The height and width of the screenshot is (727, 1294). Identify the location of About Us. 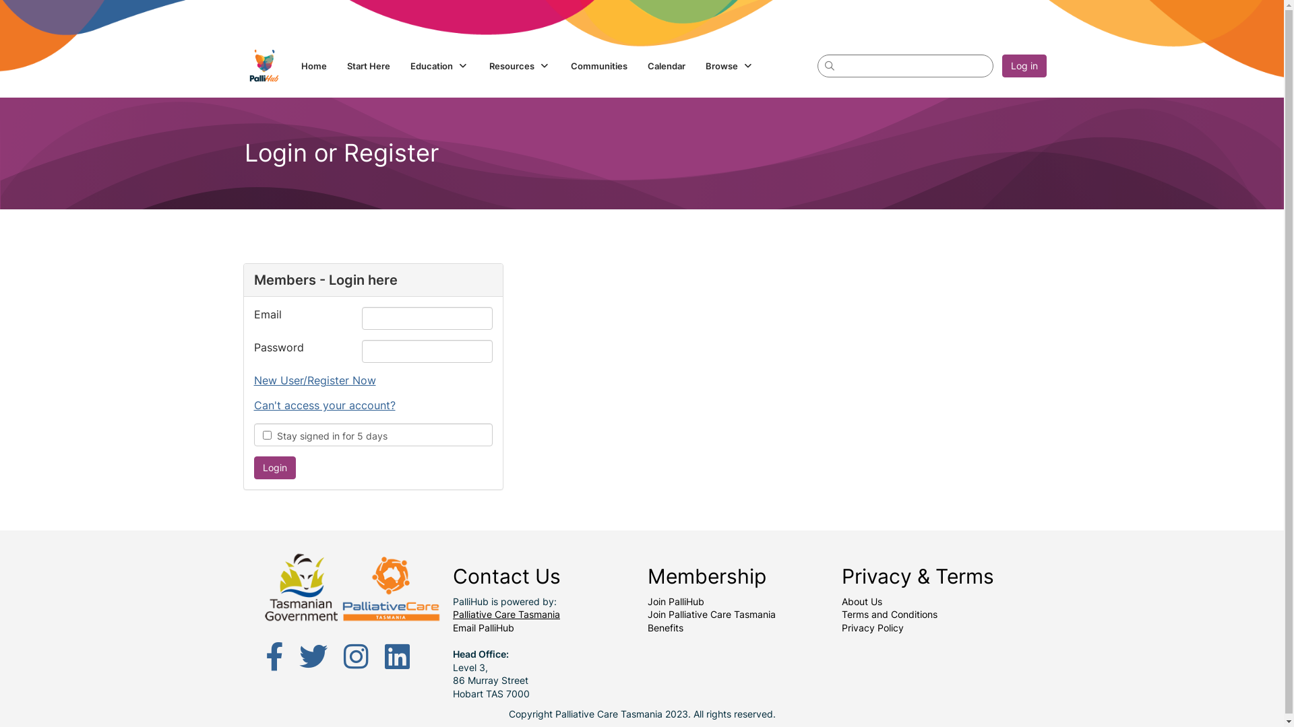
(862, 602).